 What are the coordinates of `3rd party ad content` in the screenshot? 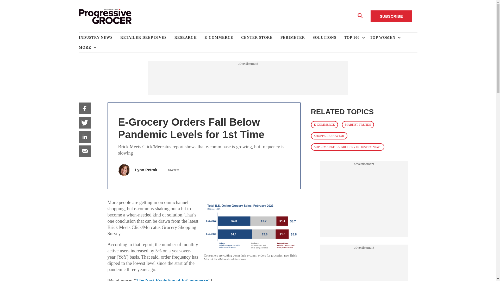 It's located at (364, 265).